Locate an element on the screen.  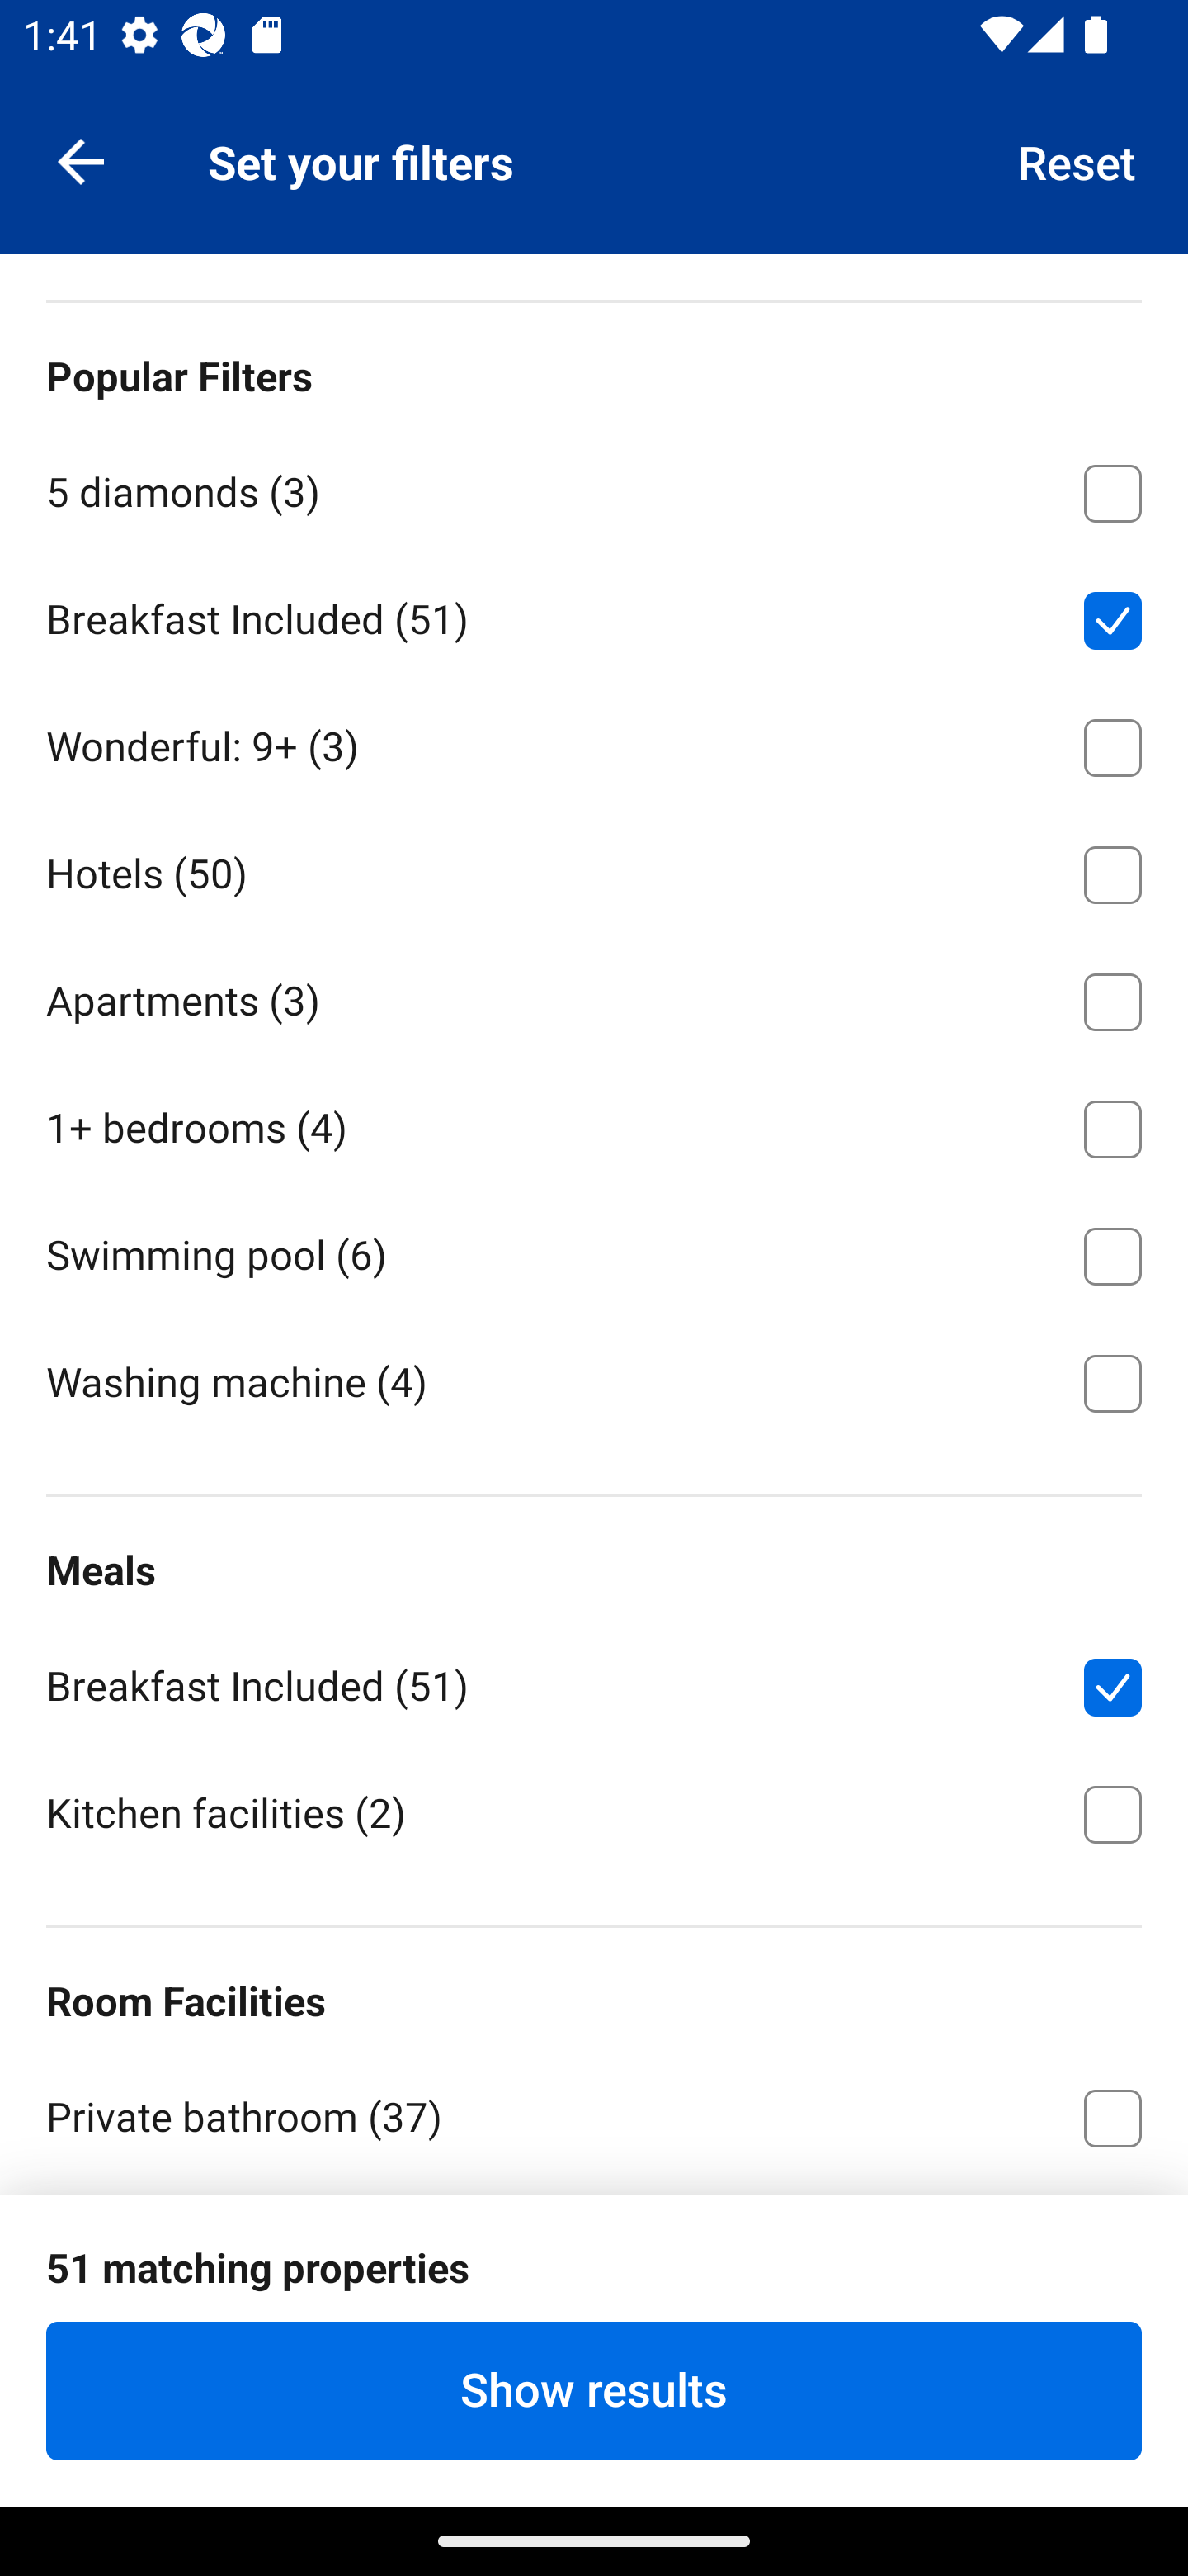
Wonderful: 9+ ⁦(3) is located at coordinates (594, 741).